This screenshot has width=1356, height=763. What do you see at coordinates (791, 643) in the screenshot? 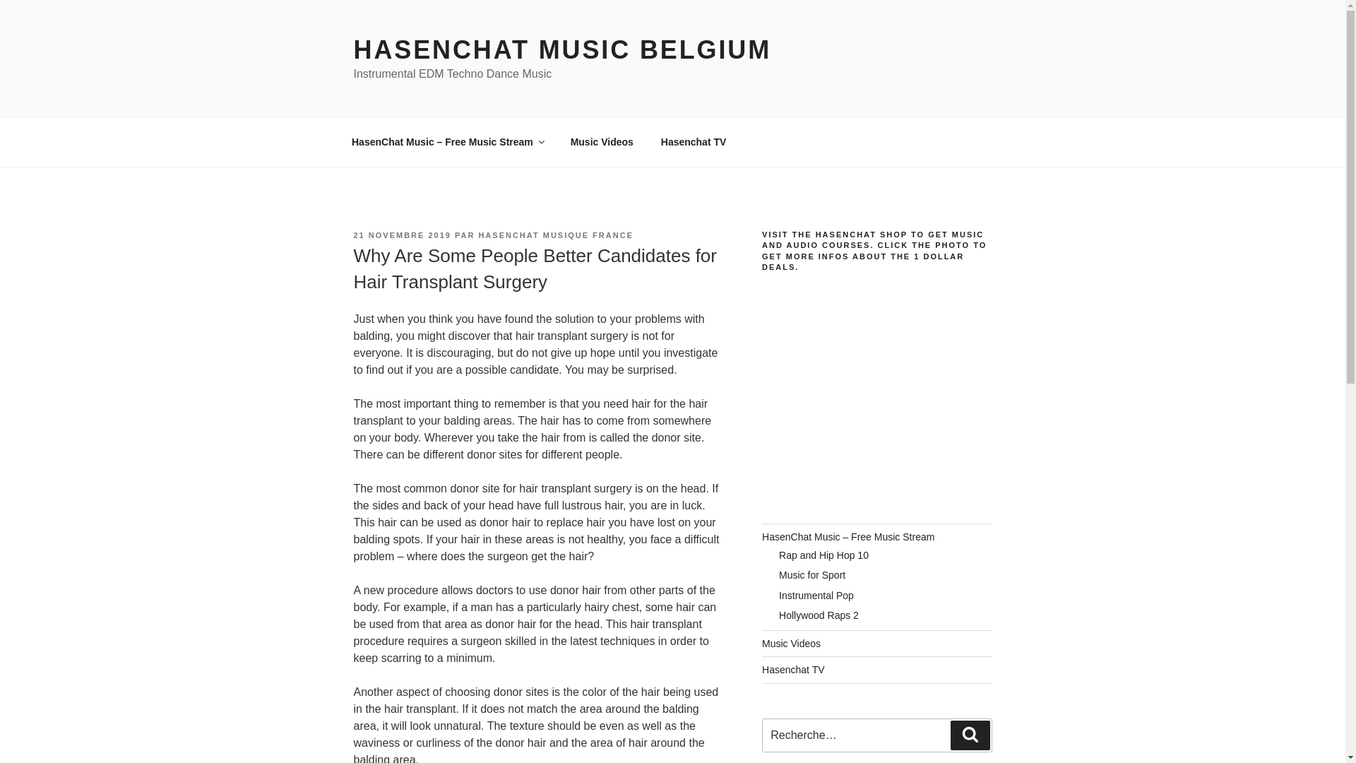
I see `Music Videos` at bounding box center [791, 643].